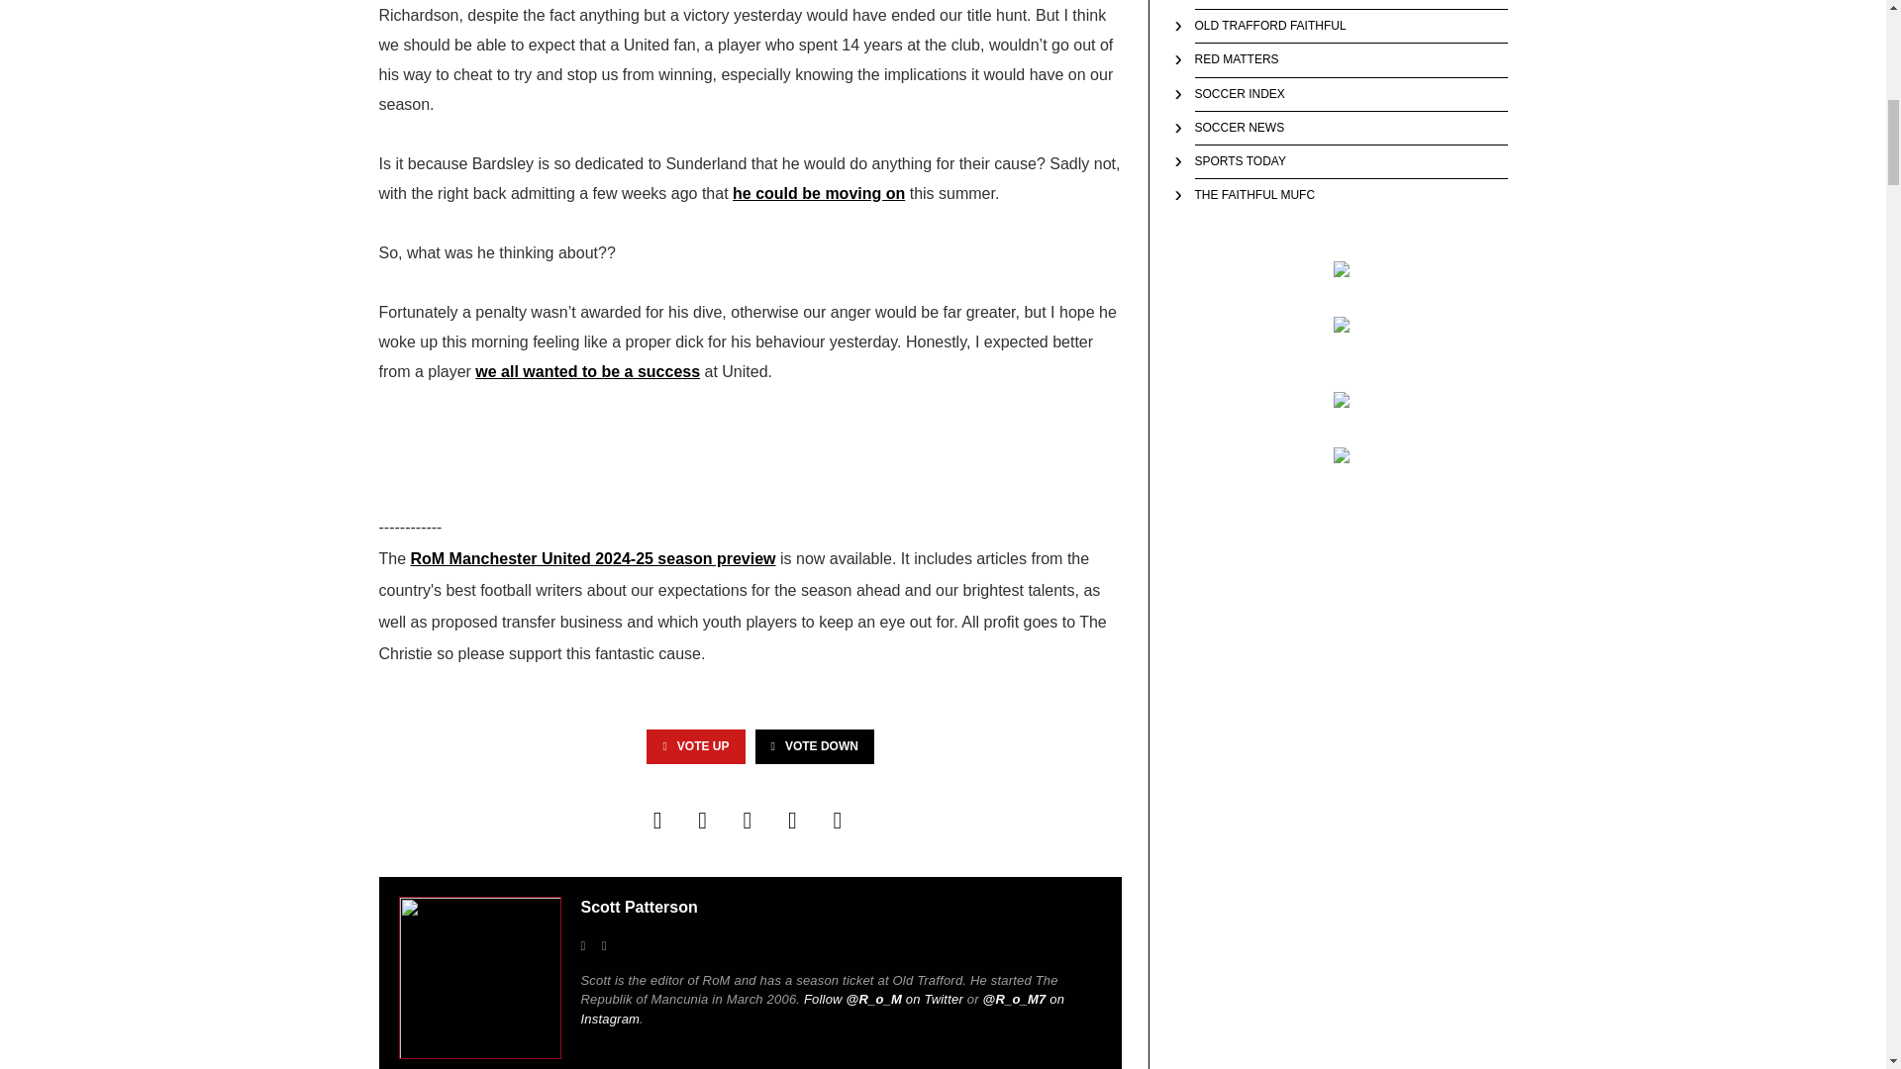 This screenshot has width=1901, height=1069. What do you see at coordinates (818, 193) in the screenshot?
I see `he could be moving on` at bounding box center [818, 193].